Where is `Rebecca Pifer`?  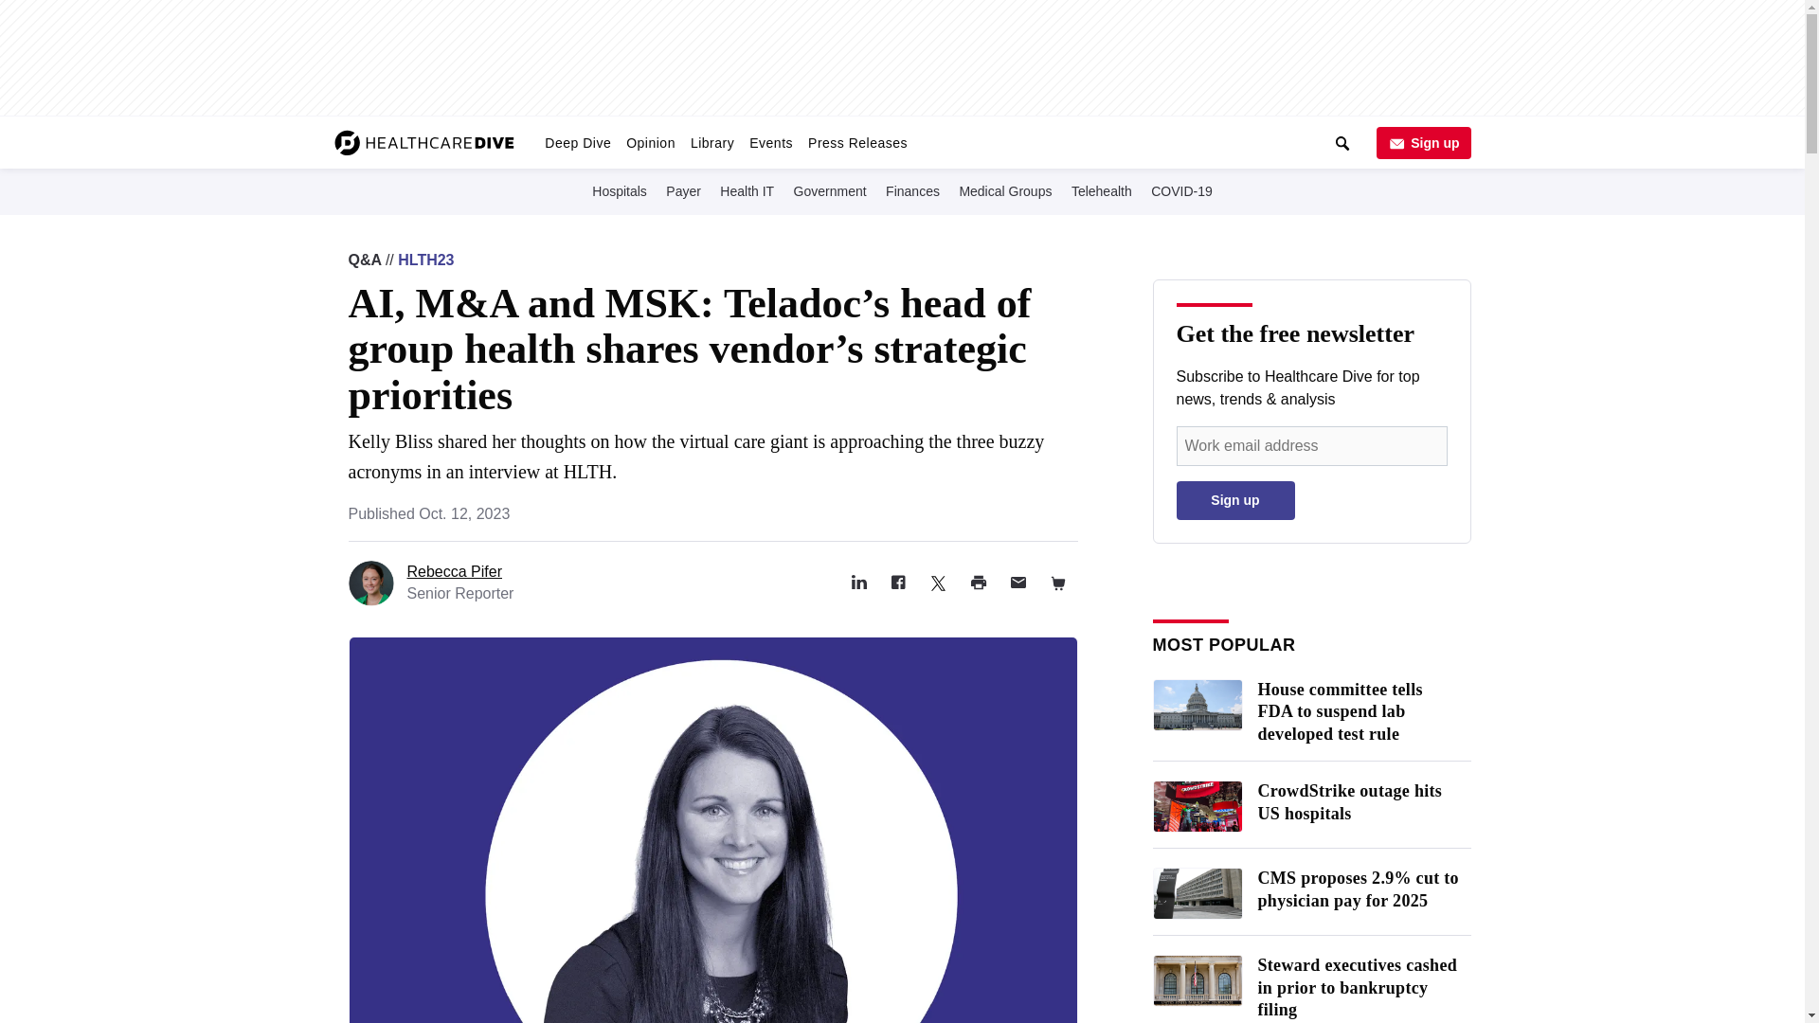 Rebecca Pifer is located at coordinates (455, 572).